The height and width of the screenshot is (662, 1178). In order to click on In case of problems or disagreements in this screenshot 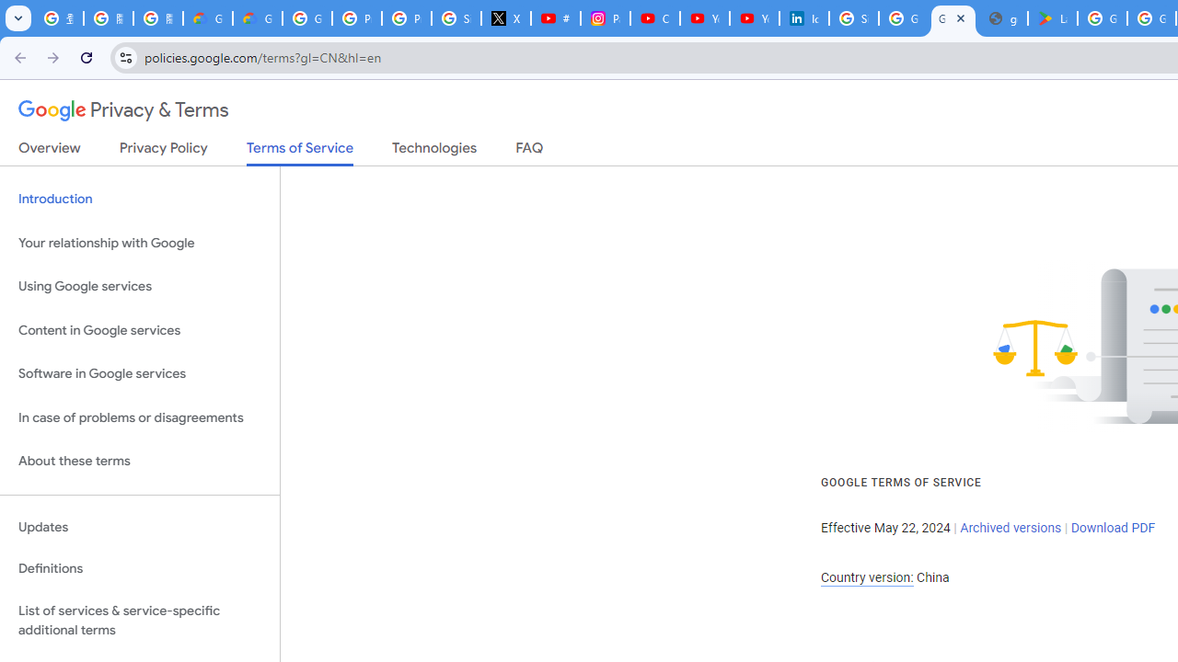, I will do `click(140, 417)`.